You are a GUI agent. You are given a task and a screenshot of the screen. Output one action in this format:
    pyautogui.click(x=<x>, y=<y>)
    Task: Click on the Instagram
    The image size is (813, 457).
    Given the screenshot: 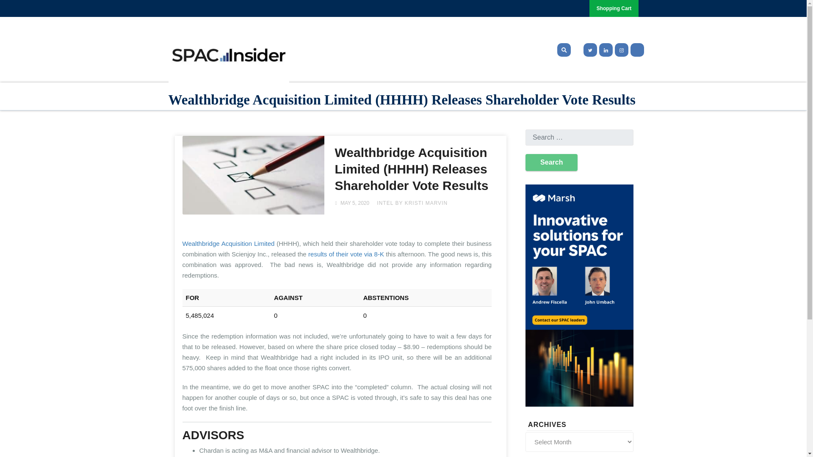 What is the action you would take?
    pyautogui.click(x=622, y=50)
    